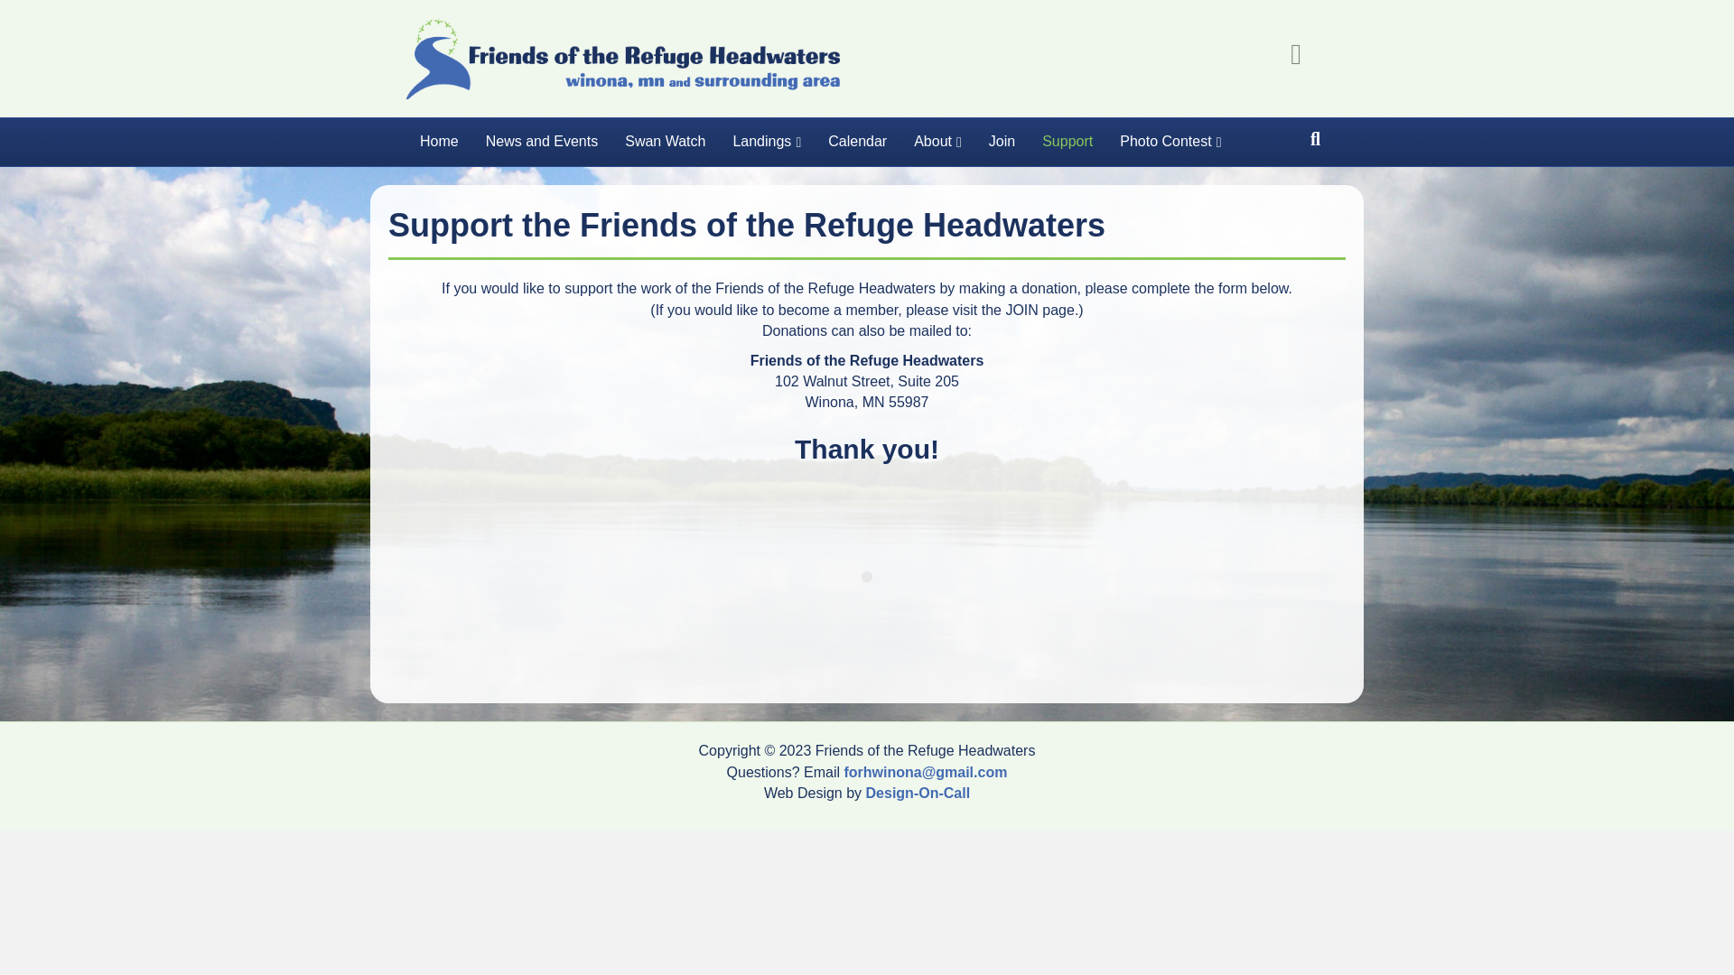 The width and height of the screenshot is (1734, 975). What do you see at coordinates (439, 141) in the screenshot?
I see `Home` at bounding box center [439, 141].